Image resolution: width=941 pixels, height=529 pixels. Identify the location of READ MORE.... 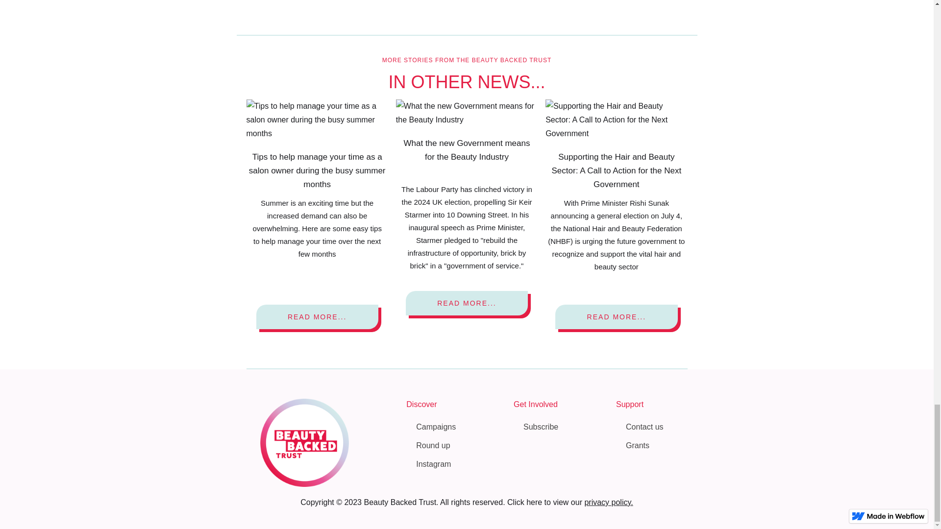
(467, 303).